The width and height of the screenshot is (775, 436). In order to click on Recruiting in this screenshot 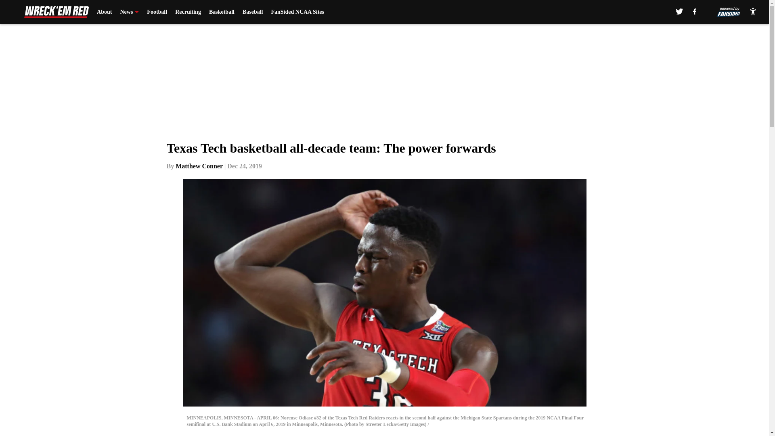, I will do `click(188, 12)`.